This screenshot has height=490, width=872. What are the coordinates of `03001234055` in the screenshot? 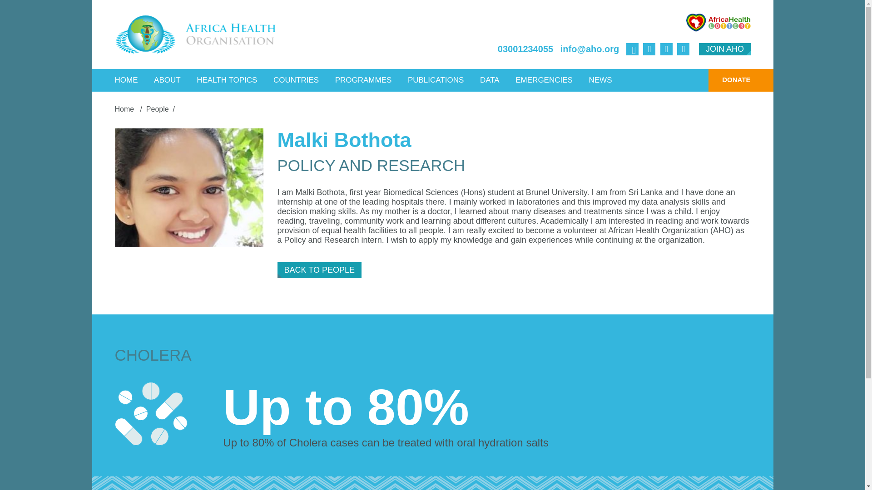 It's located at (525, 49).